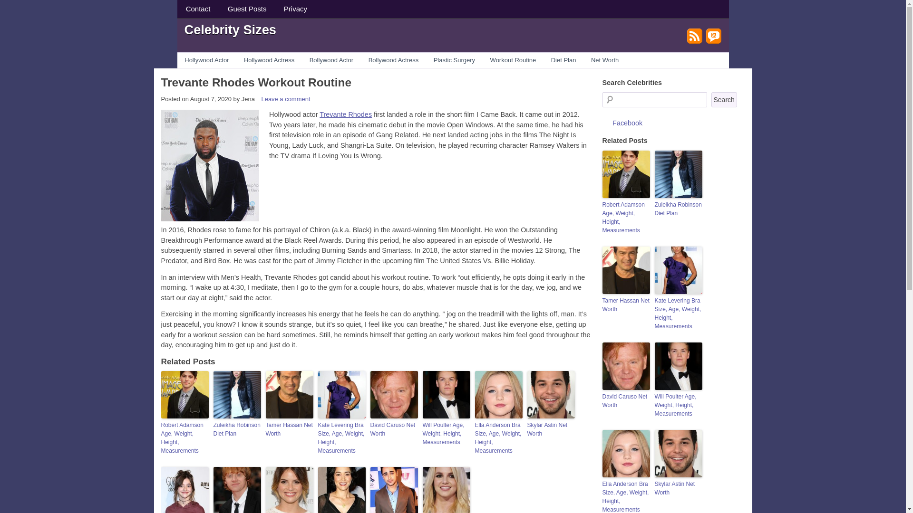 The width and height of the screenshot is (913, 513). Describe the element at coordinates (248, 99) in the screenshot. I see `View all posts by Jena` at that location.